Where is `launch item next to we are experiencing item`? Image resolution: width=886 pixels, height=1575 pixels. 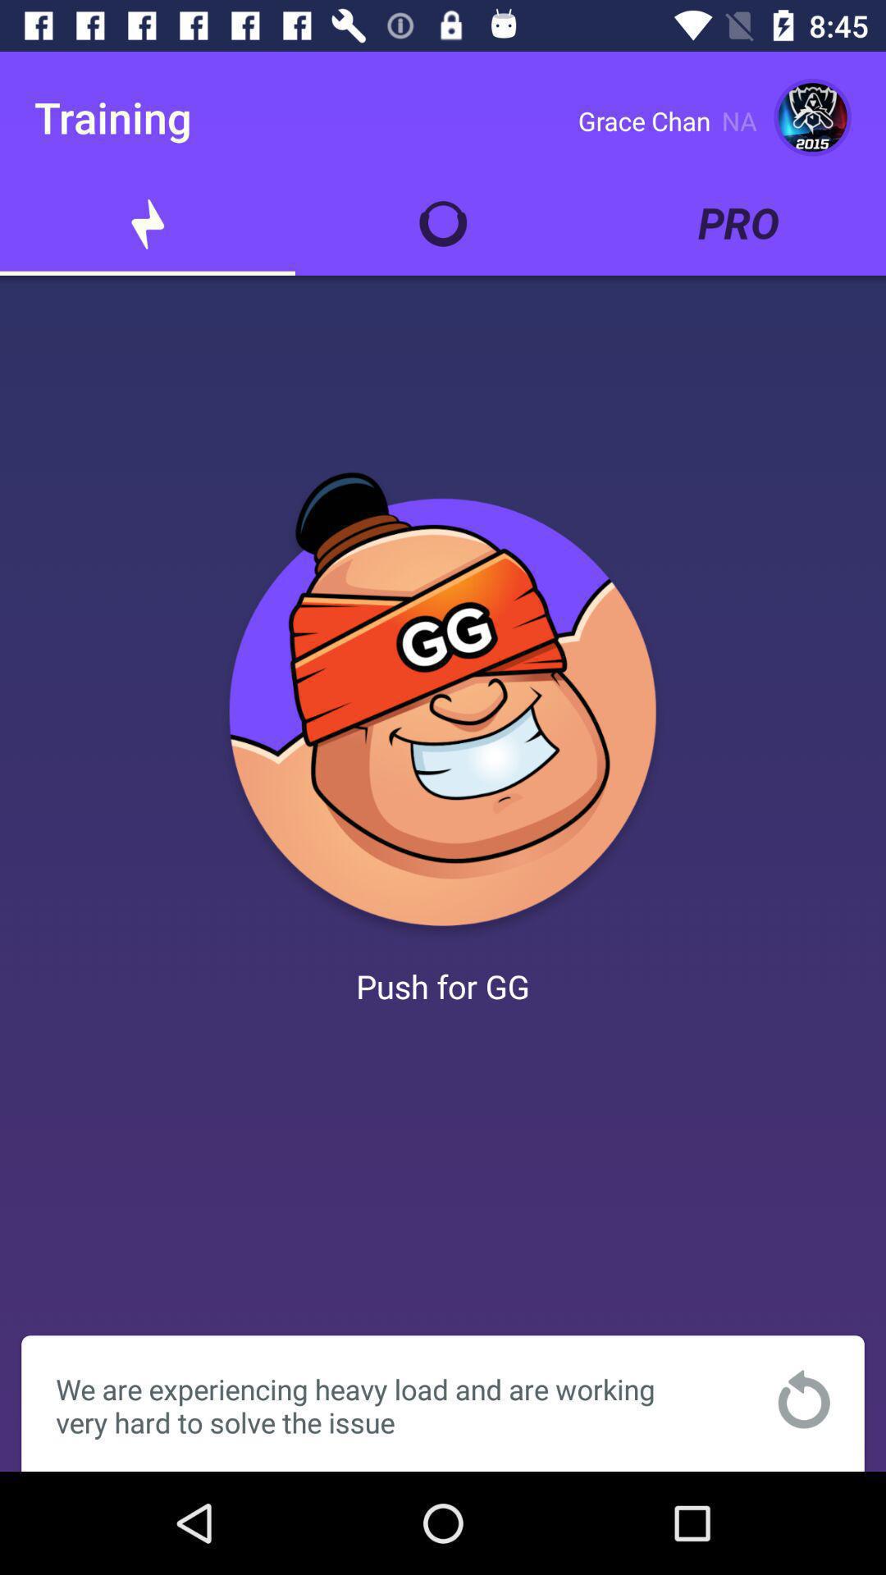 launch item next to we are experiencing item is located at coordinates (804, 1399).